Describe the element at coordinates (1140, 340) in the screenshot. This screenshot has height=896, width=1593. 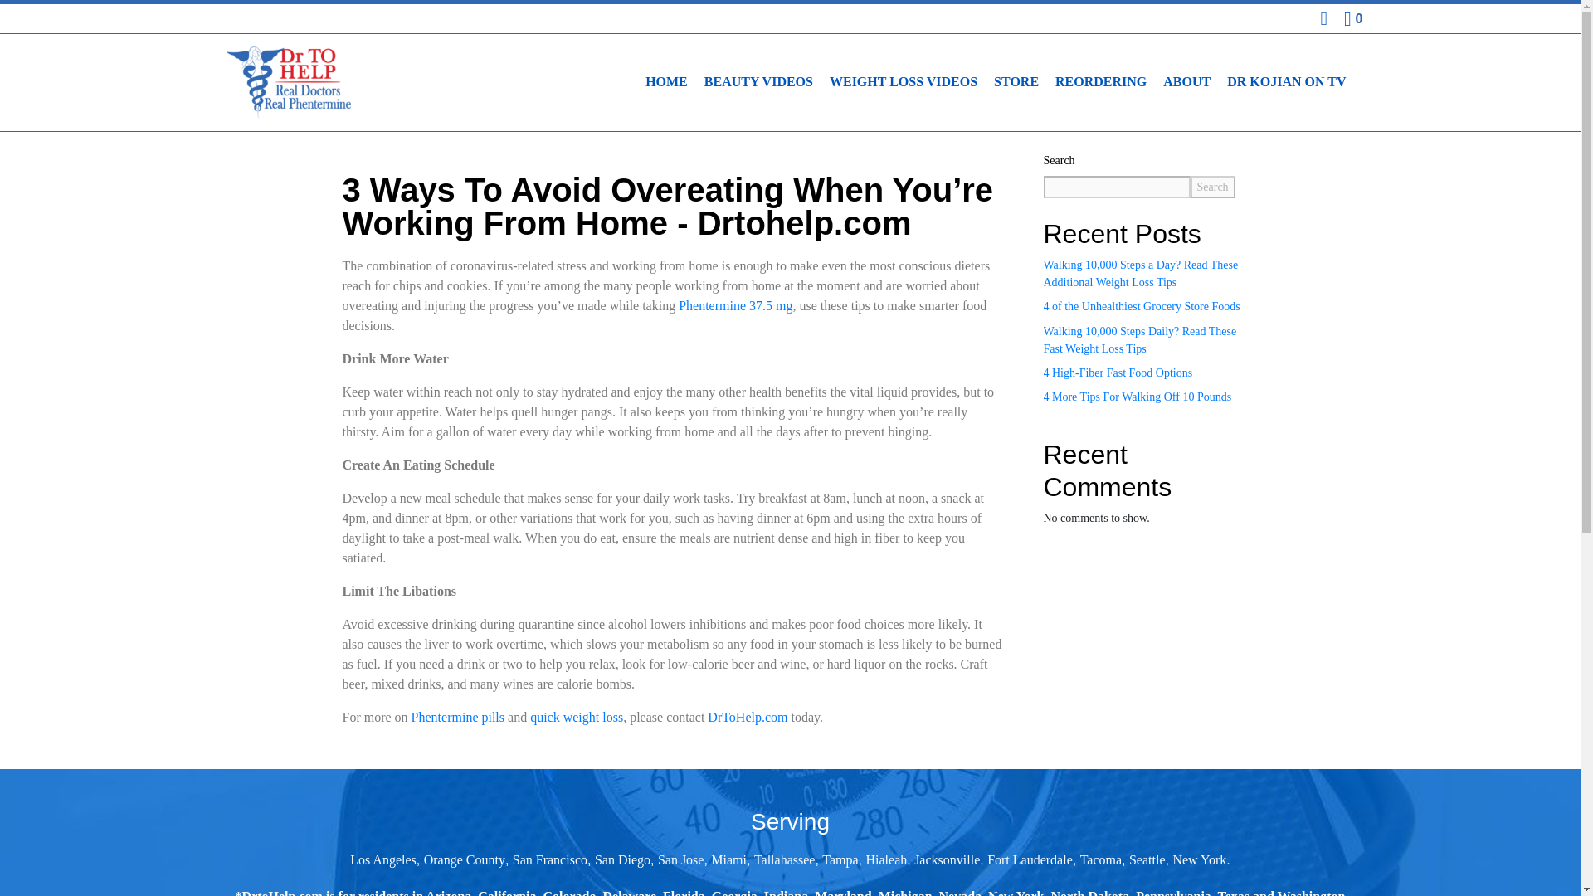
I see `Walking 10,000 Steps Daily? Read These Fast Weight Loss Tips` at that location.